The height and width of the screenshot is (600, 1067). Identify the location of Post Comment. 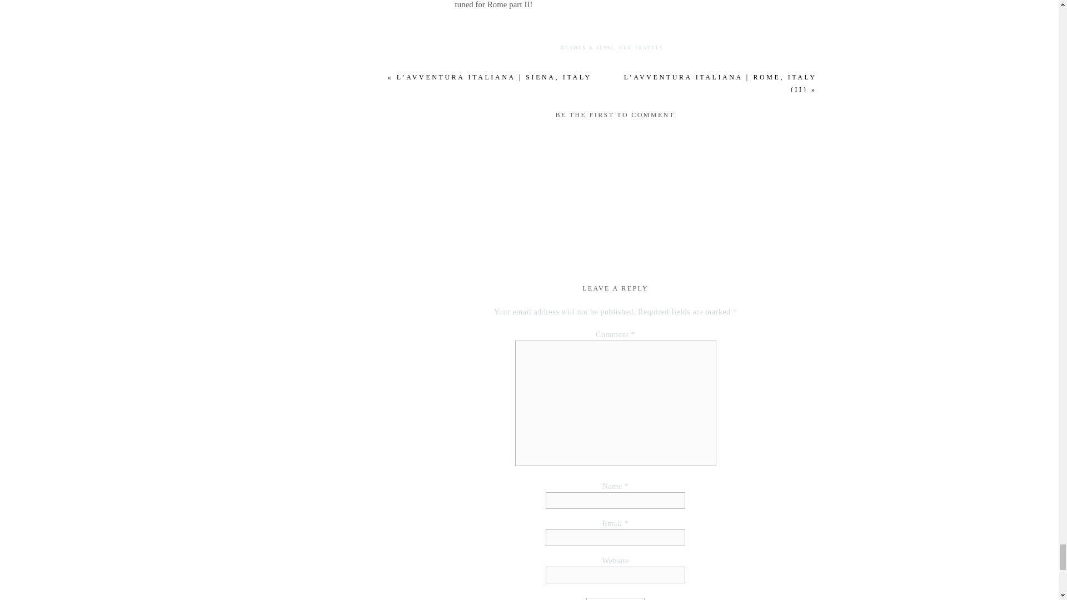
(615, 599).